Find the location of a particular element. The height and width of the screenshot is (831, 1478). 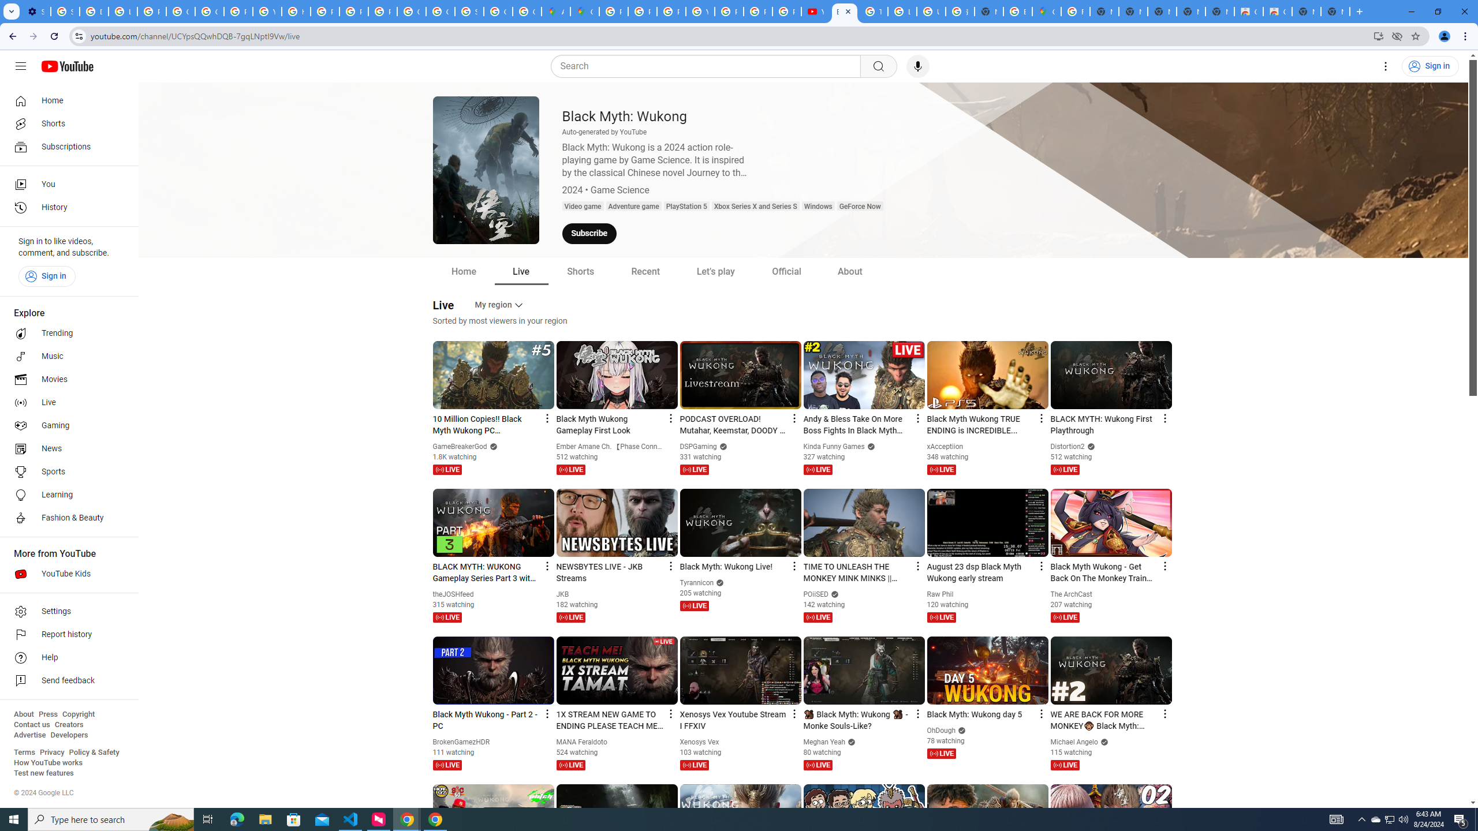

AutomationID: bg is located at coordinates (803, 184).